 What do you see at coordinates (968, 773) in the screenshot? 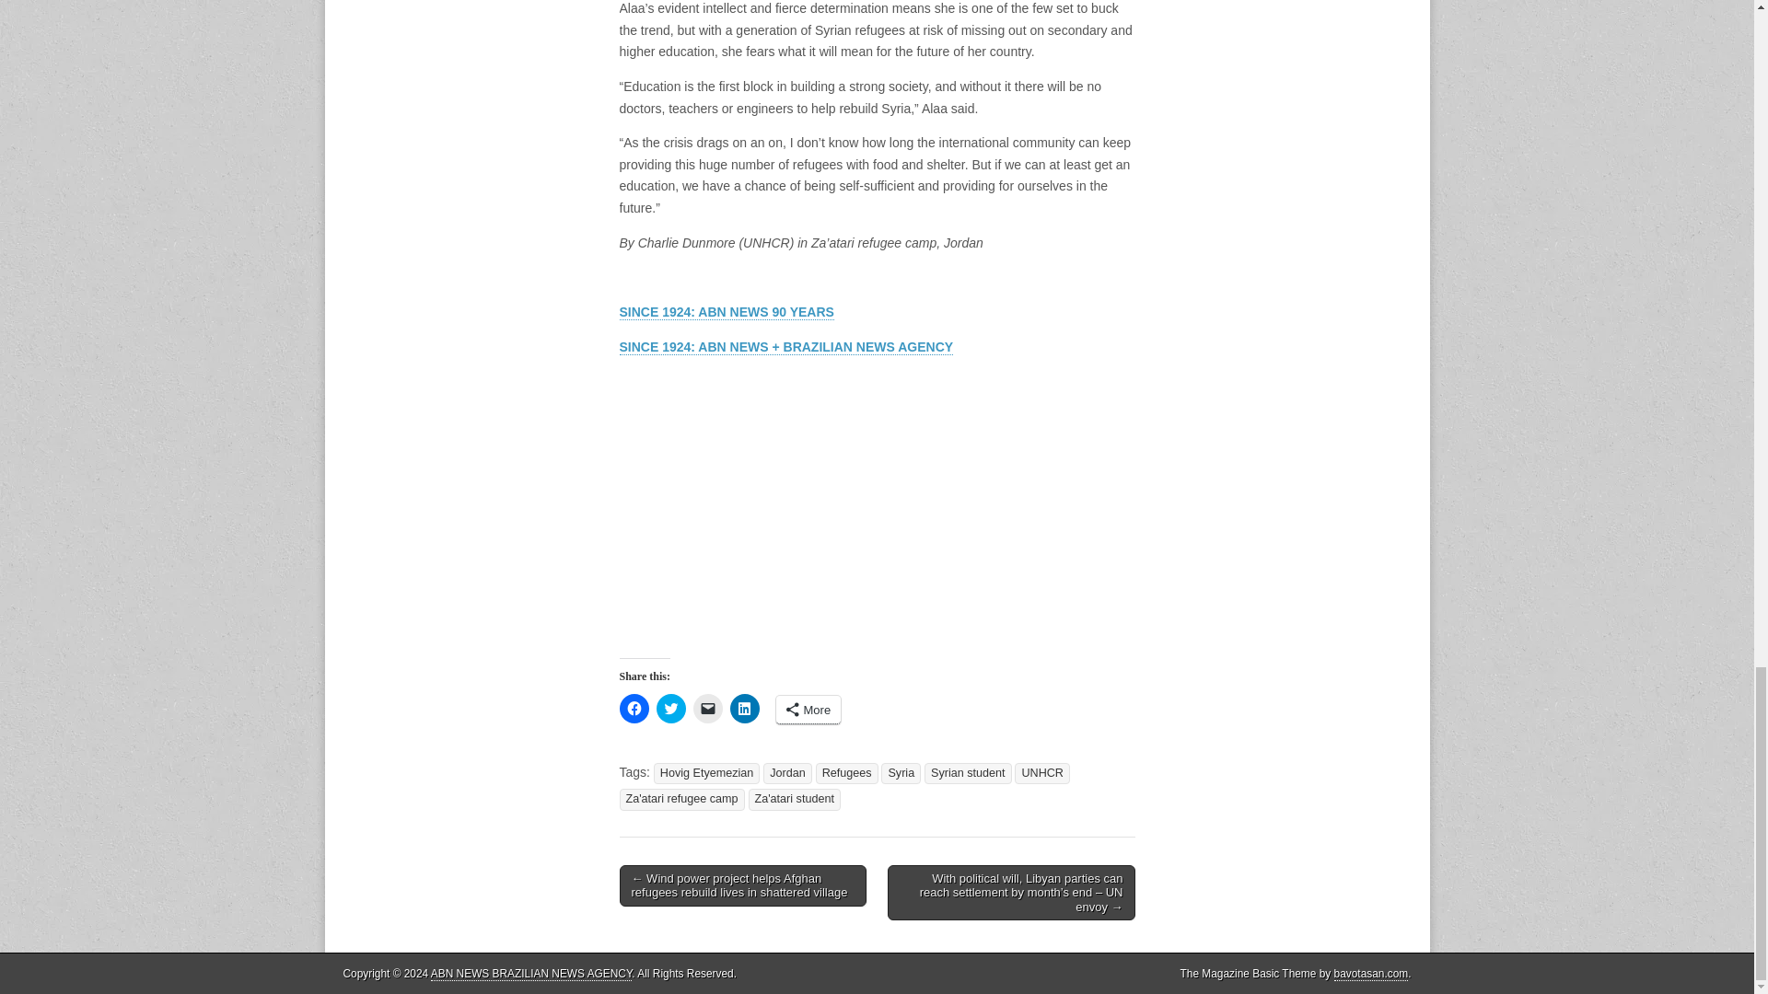
I see `Syrian student` at bounding box center [968, 773].